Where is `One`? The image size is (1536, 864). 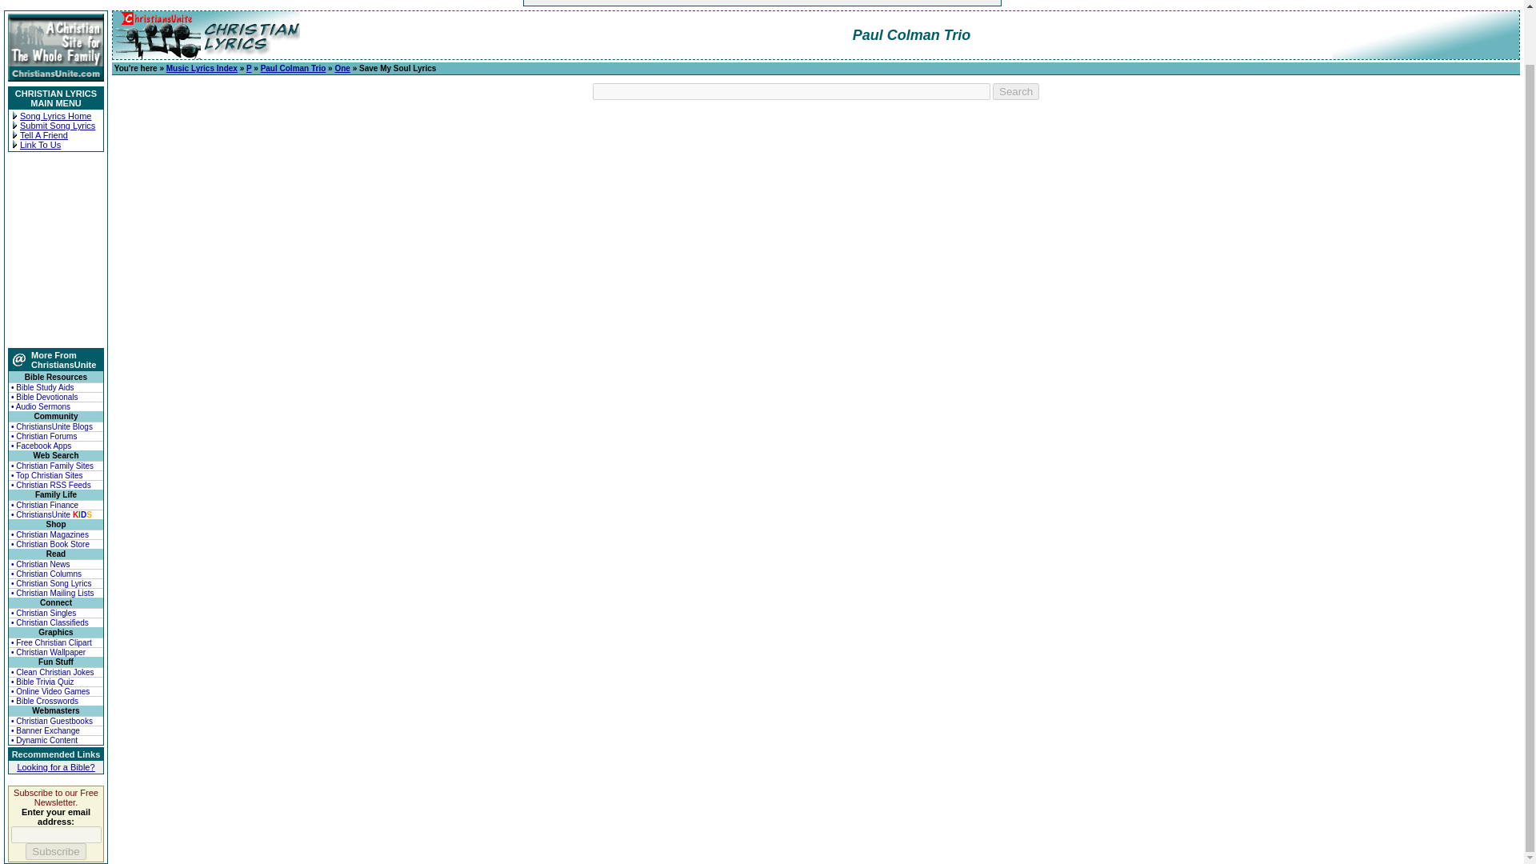
One is located at coordinates (342, 67).